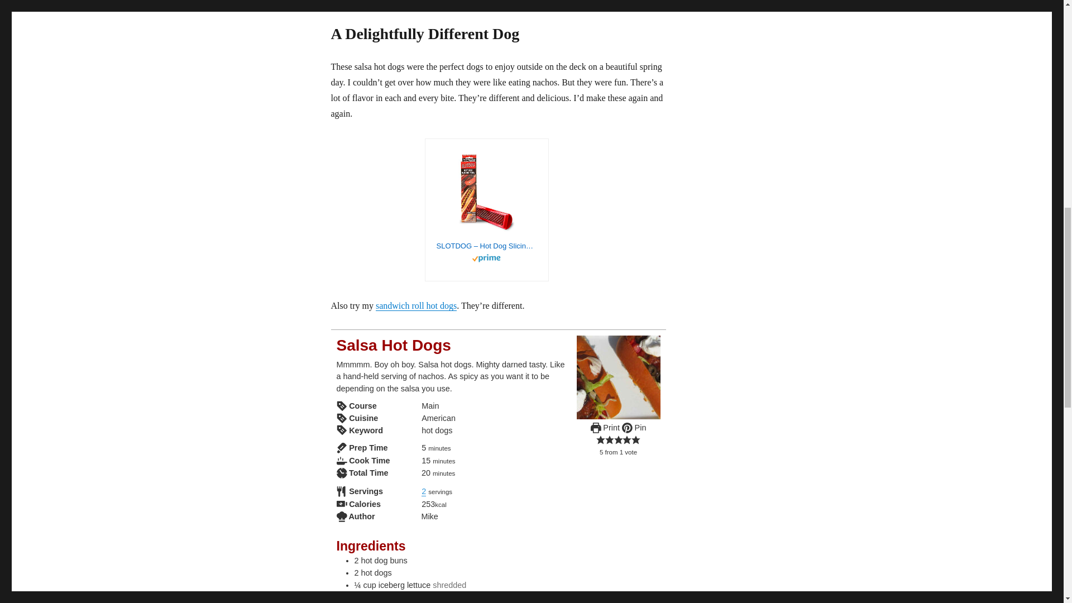 The width and height of the screenshot is (1072, 603). Describe the element at coordinates (634, 428) in the screenshot. I see `Pin` at that location.